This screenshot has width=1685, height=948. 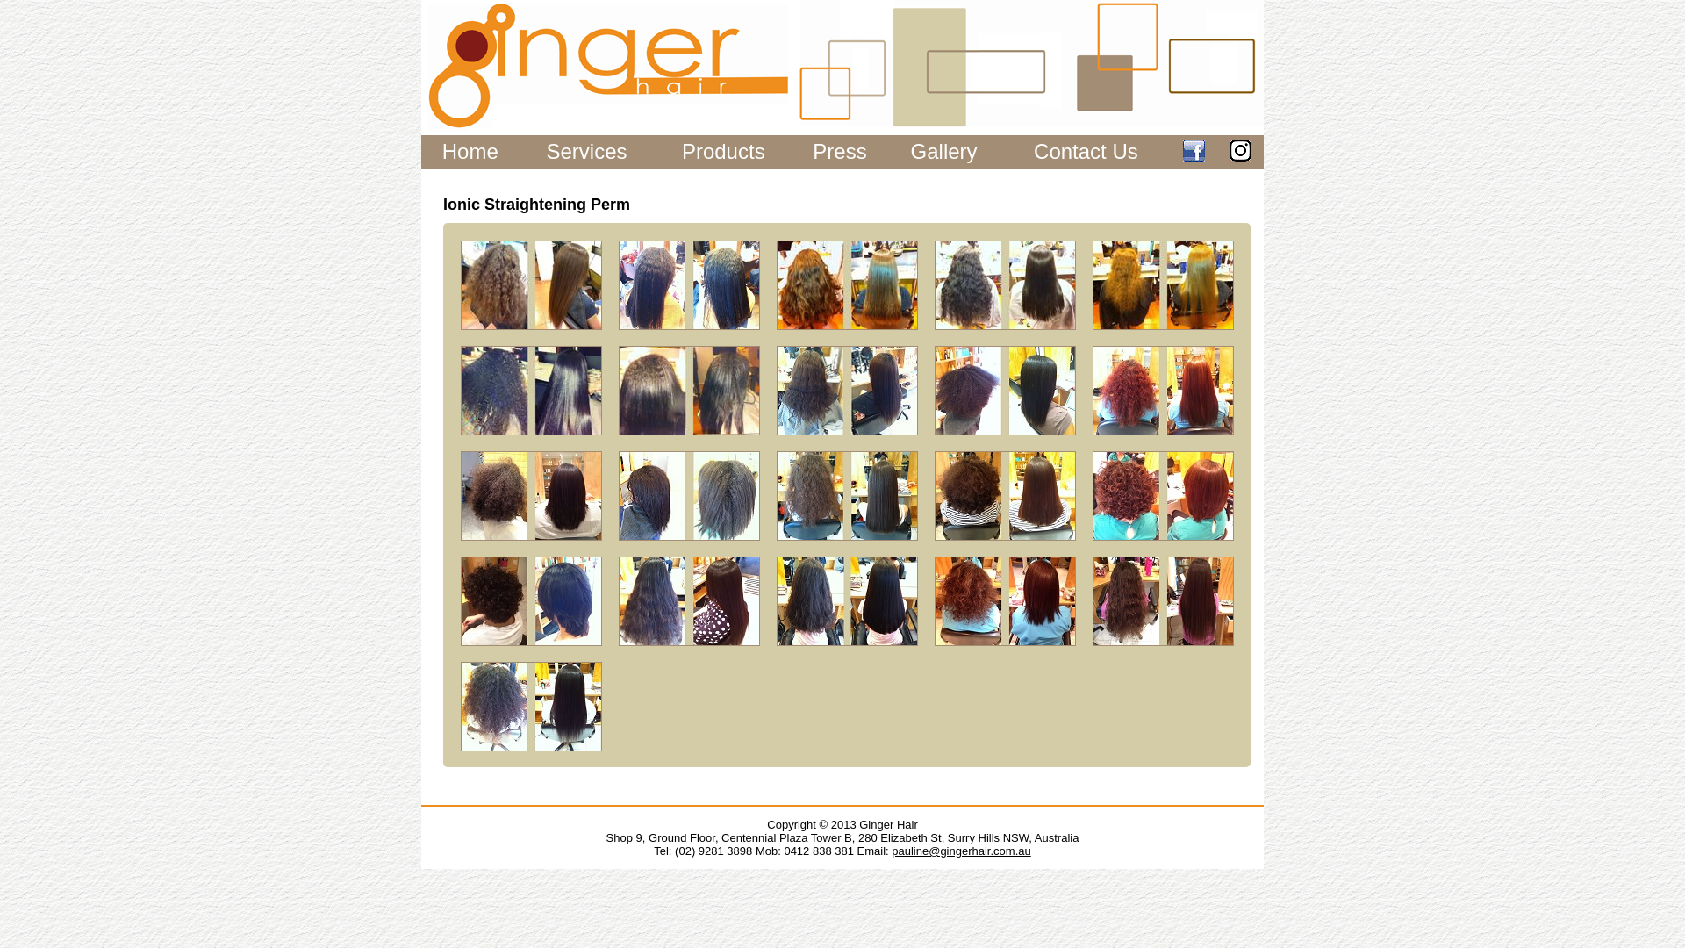 I want to click on Client 13 - Before & After, so click(x=531, y=600).